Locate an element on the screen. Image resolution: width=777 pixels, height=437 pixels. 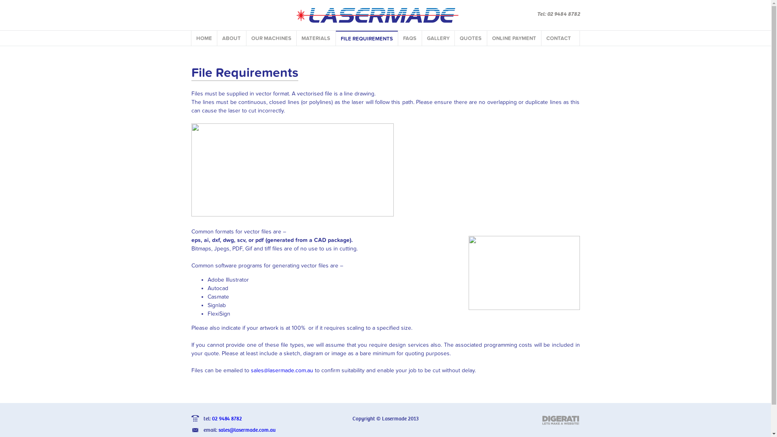
OUR MACHINES is located at coordinates (271, 38).